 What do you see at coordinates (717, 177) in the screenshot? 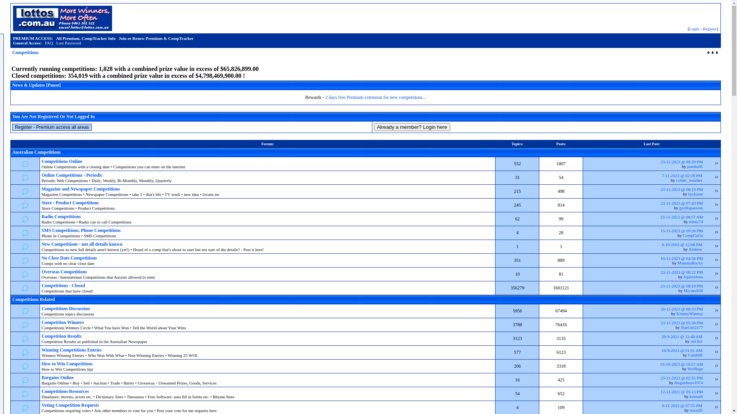
I see `Go to last post` at bounding box center [717, 177].